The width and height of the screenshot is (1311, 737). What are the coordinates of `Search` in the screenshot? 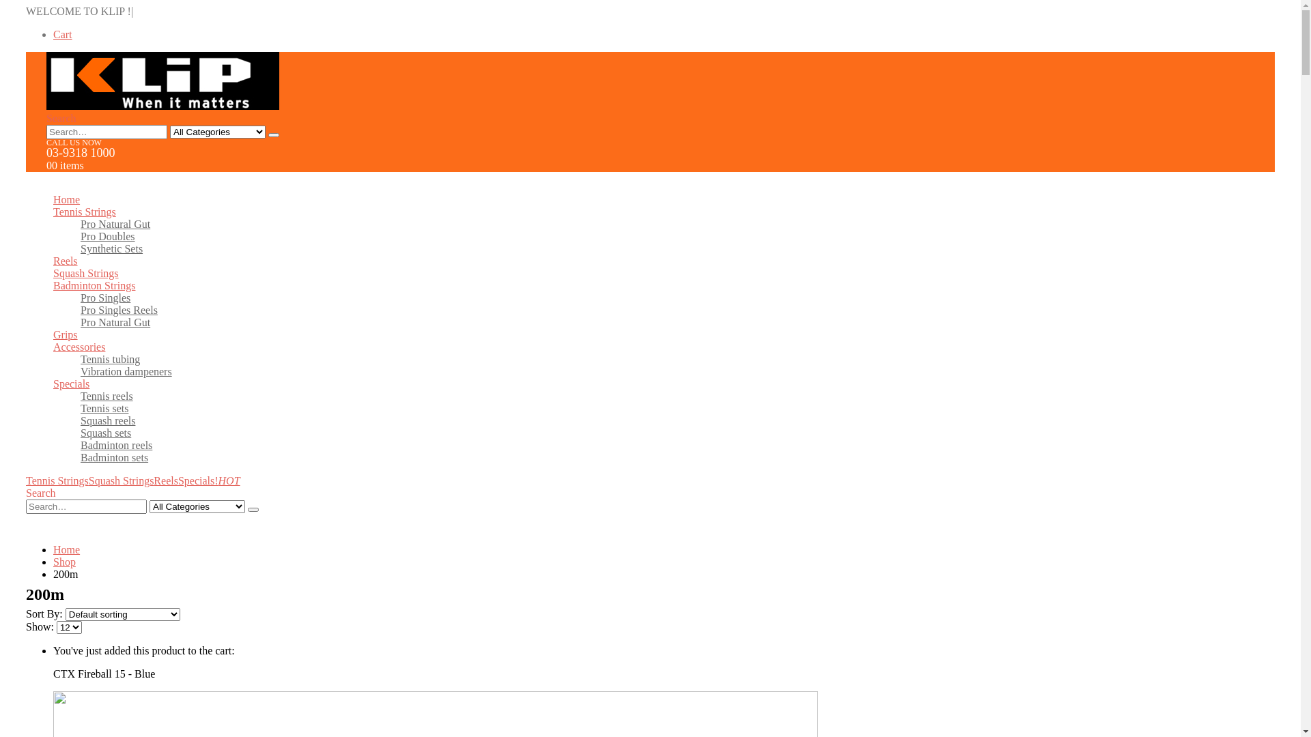 It's located at (274, 135).